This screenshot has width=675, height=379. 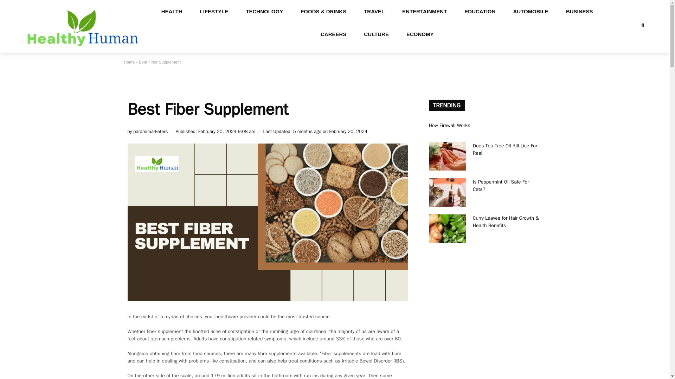 What do you see at coordinates (264, 11) in the screenshot?
I see `TECHNOLOGY` at bounding box center [264, 11].